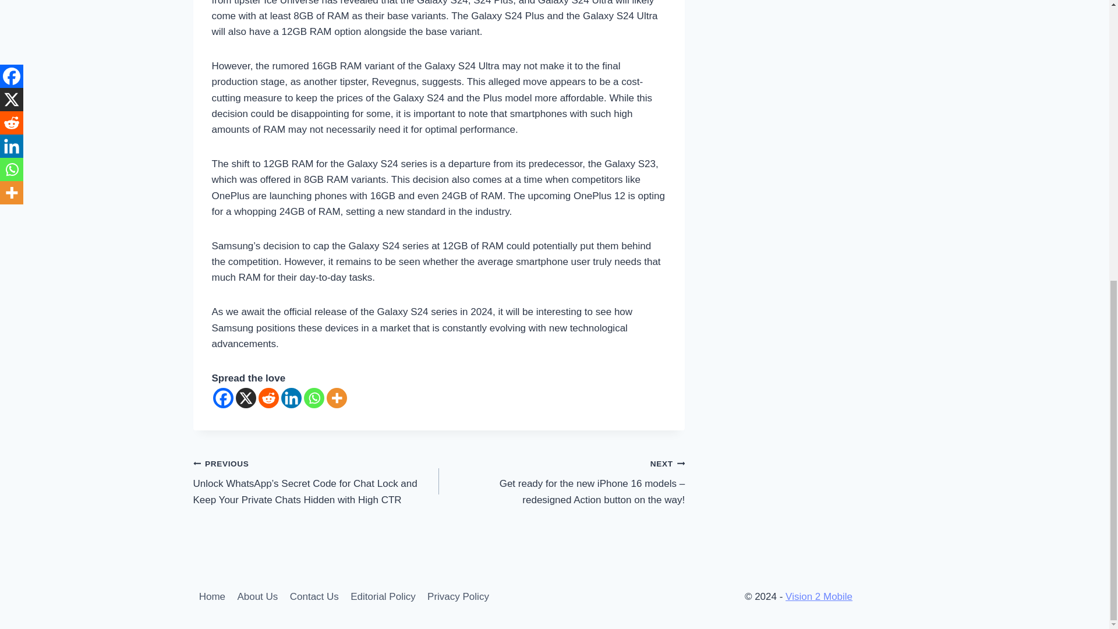 This screenshot has height=629, width=1118. I want to click on Linkedin, so click(290, 398).